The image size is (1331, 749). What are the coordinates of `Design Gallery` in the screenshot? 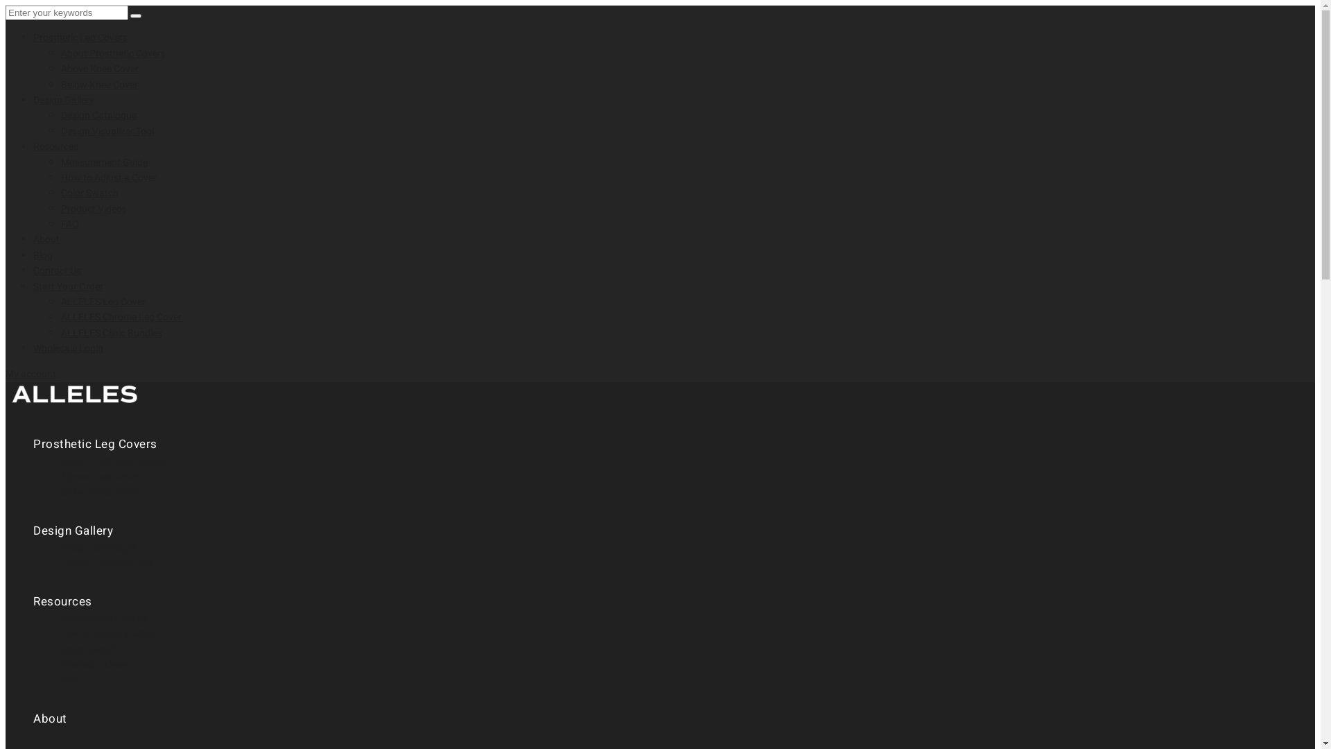 It's located at (73, 531).